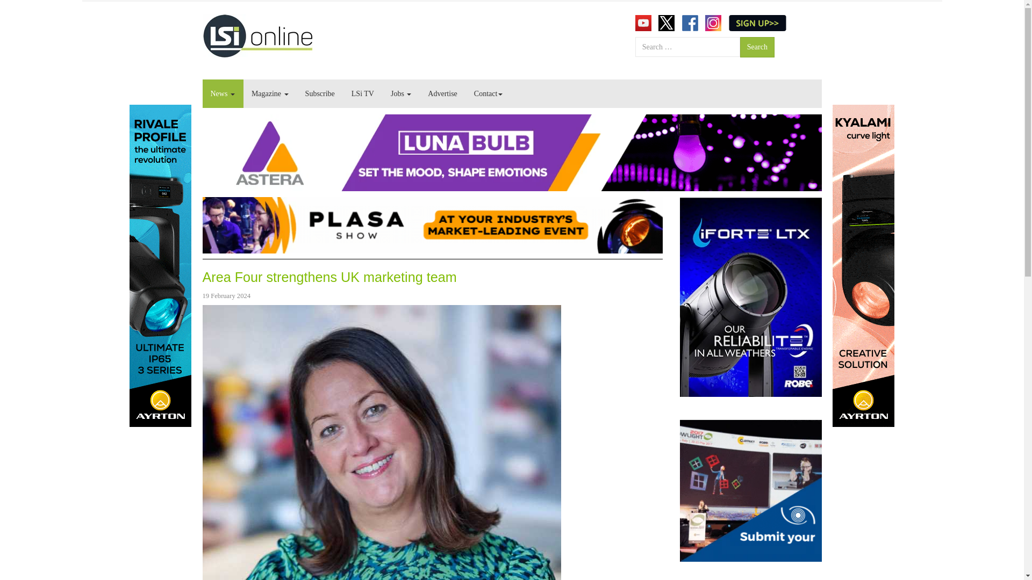  What do you see at coordinates (329, 277) in the screenshot?
I see `Area Four strengthens UK marketing team` at bounding box center [329, 277].